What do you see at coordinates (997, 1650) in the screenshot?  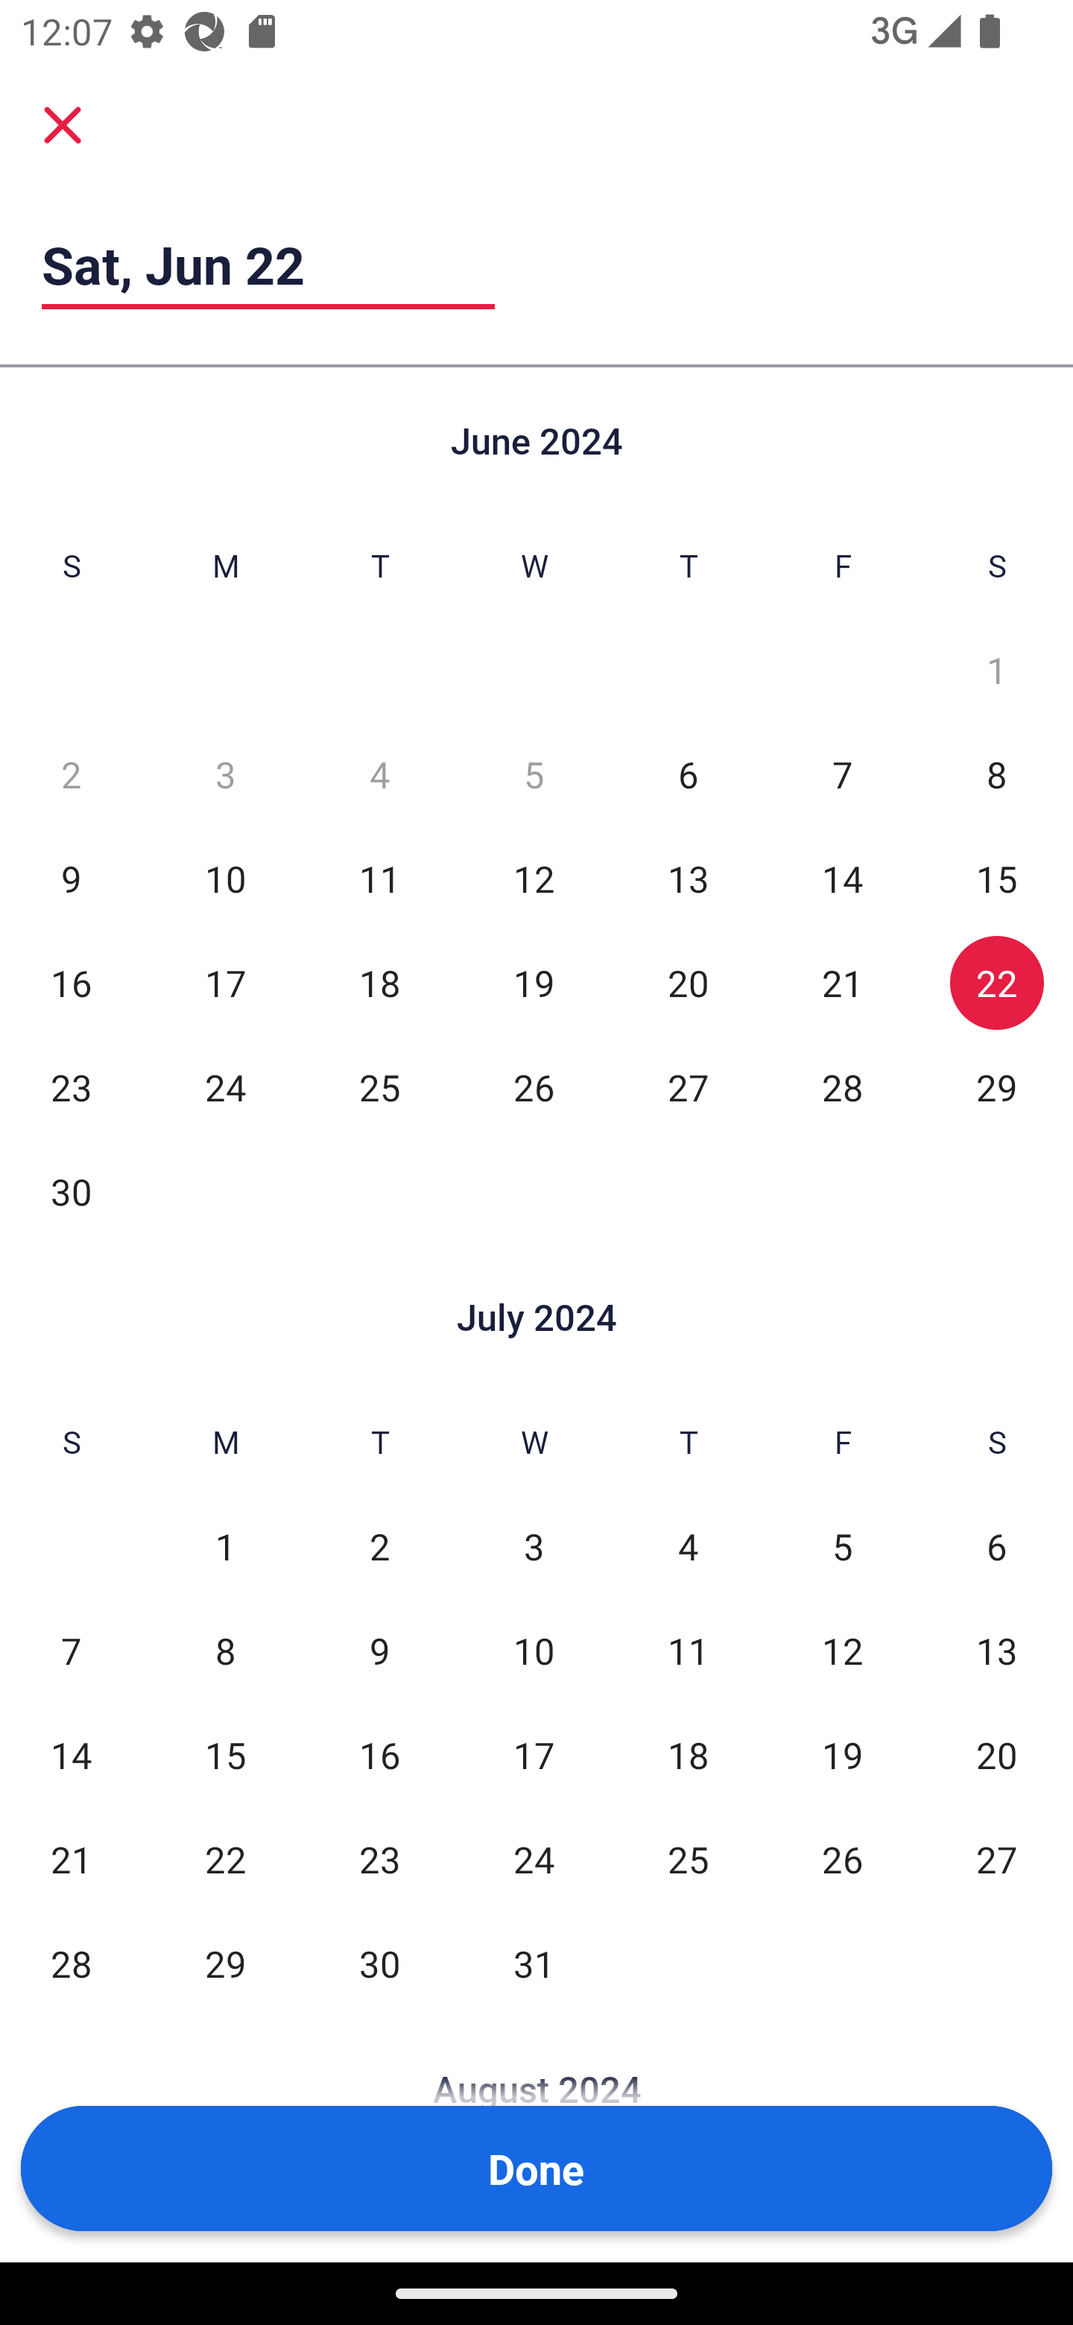 I see `13 Sat, Jul 13, Not Selected` at bounding box center [997, 1650].